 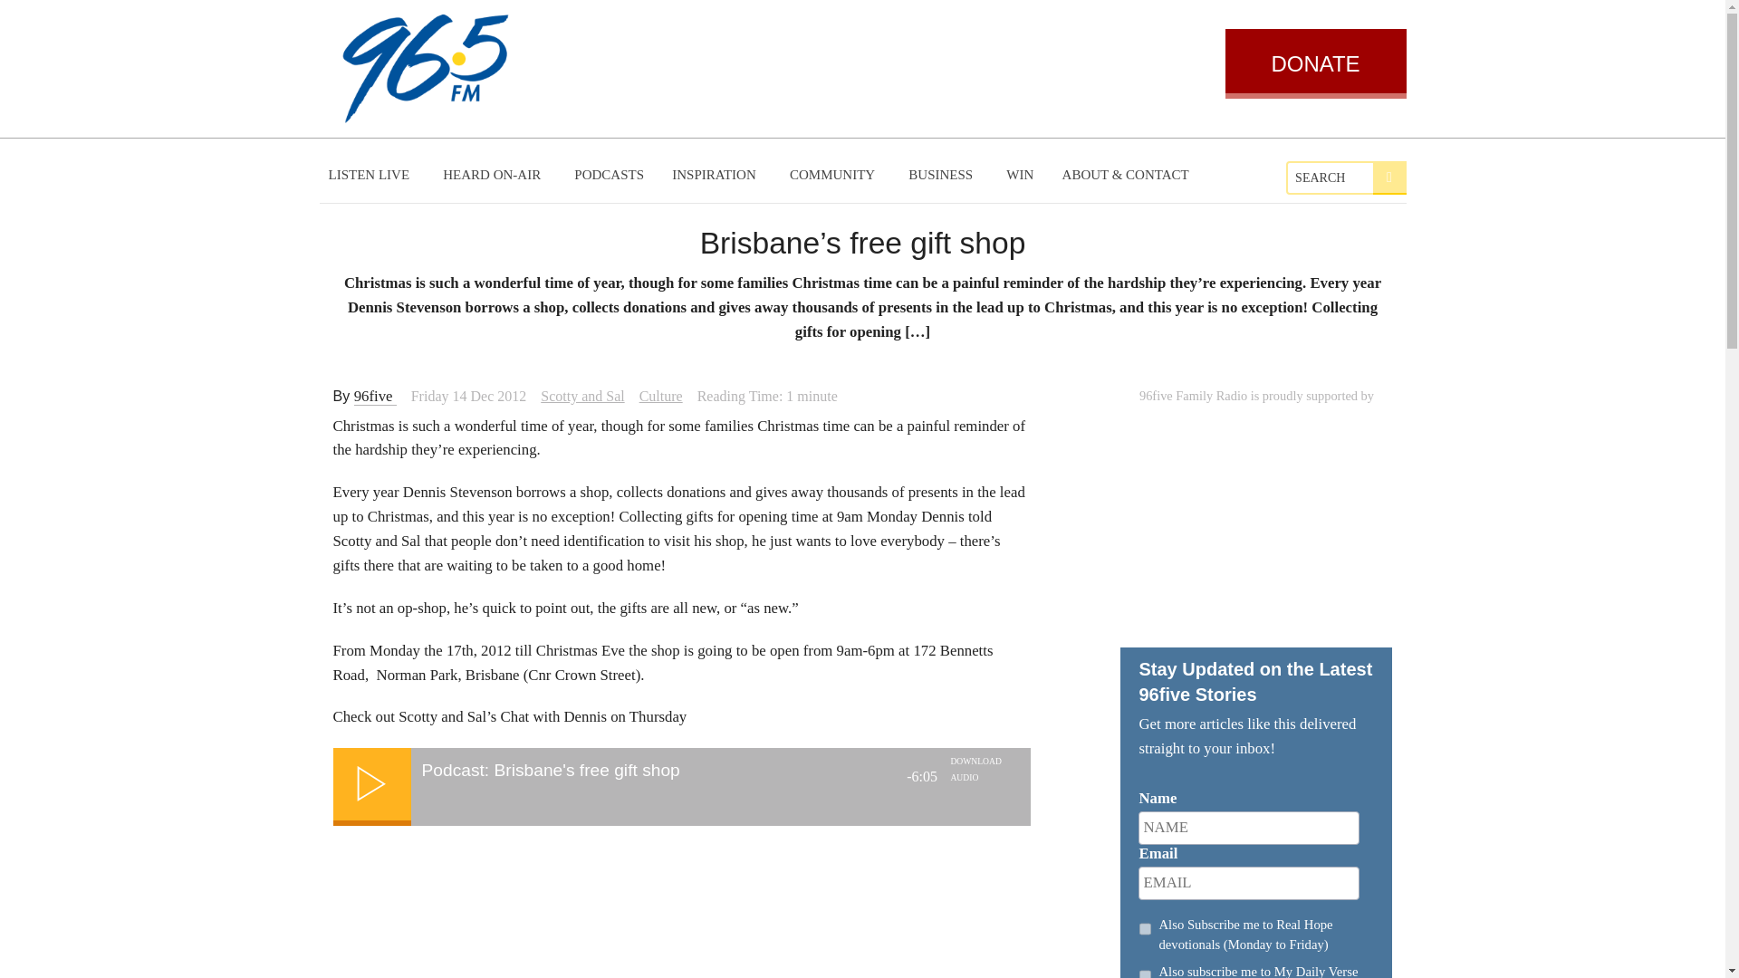 What do you see at coordinates (1145, 929) in the screenshot?
I see `real-hope` at bounding box center [1145, 929].